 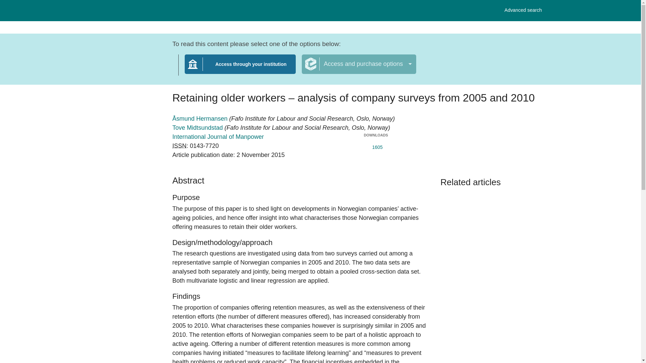 I want to click on Access through your institution, so click(x=179, y=146).